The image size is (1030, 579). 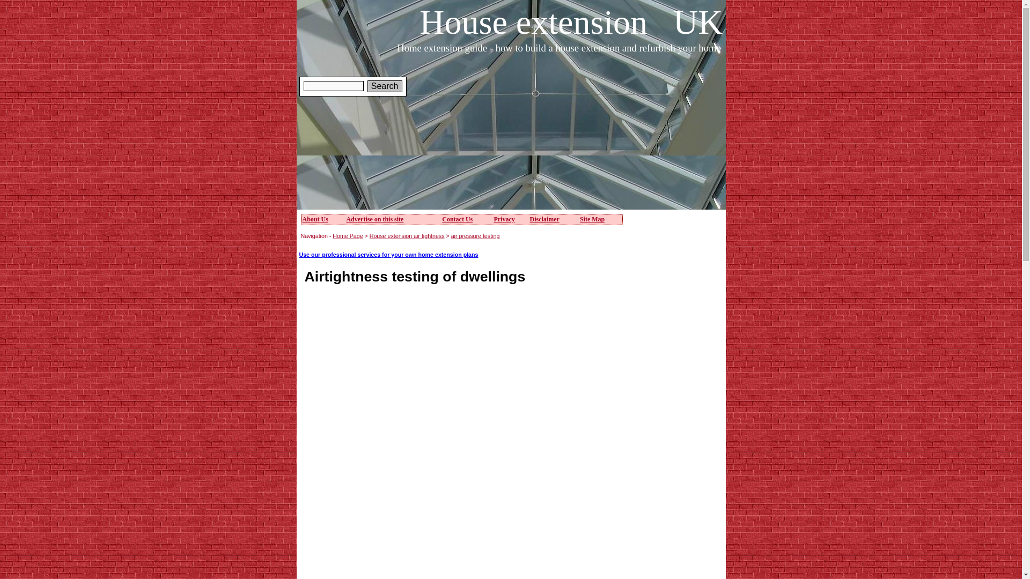 What do you see at coordinates (407, 236) in the screenshot?
I see `House extension air tightness` at bounding box center [407, 236].